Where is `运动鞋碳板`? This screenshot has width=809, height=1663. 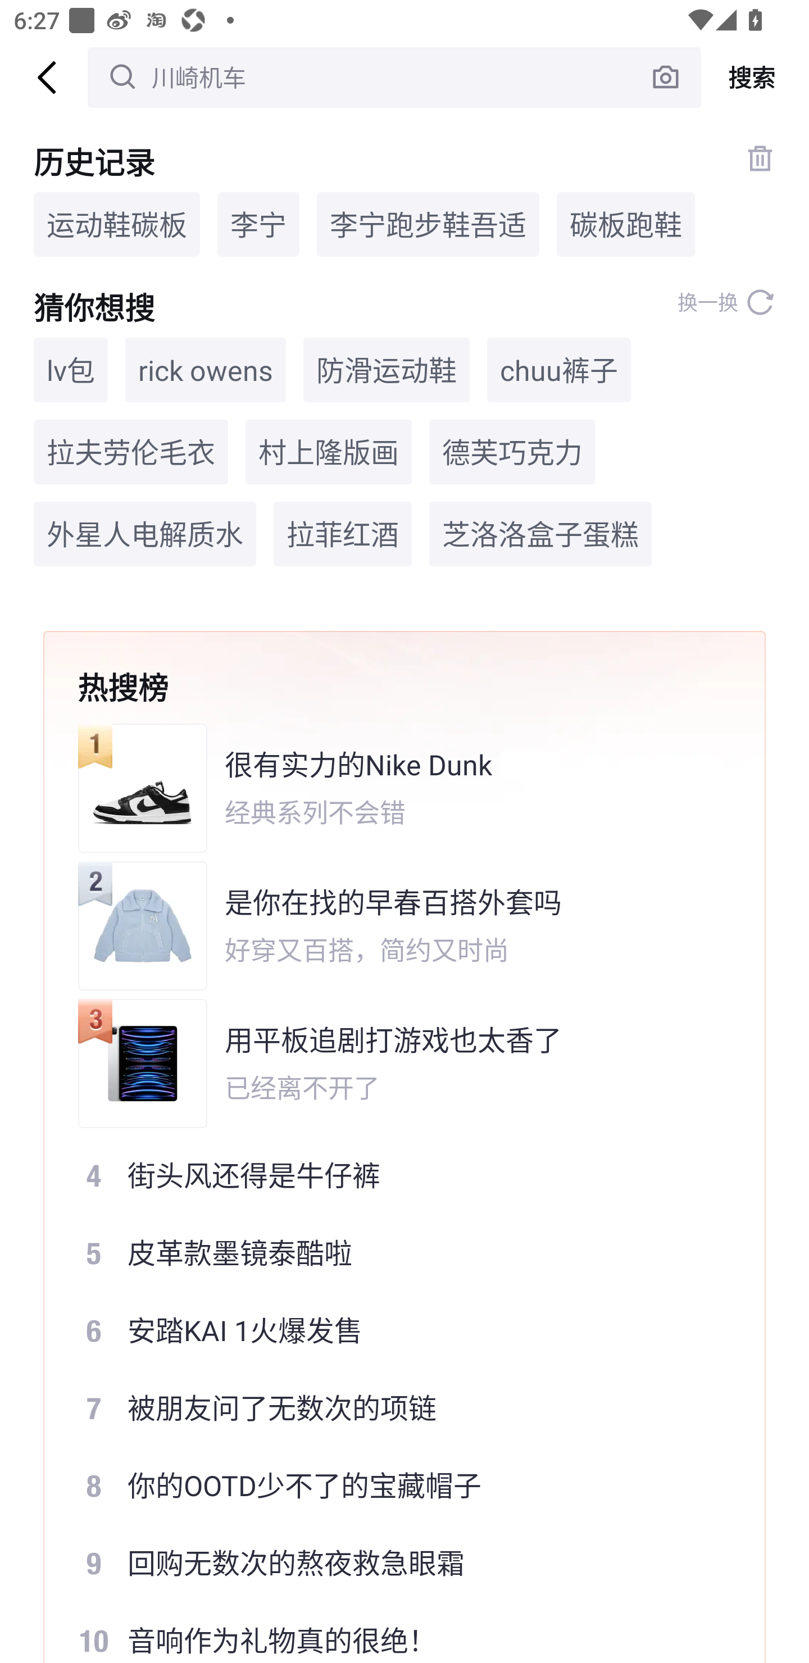
运动鞋碳板 is located at coordinates (117, 224).